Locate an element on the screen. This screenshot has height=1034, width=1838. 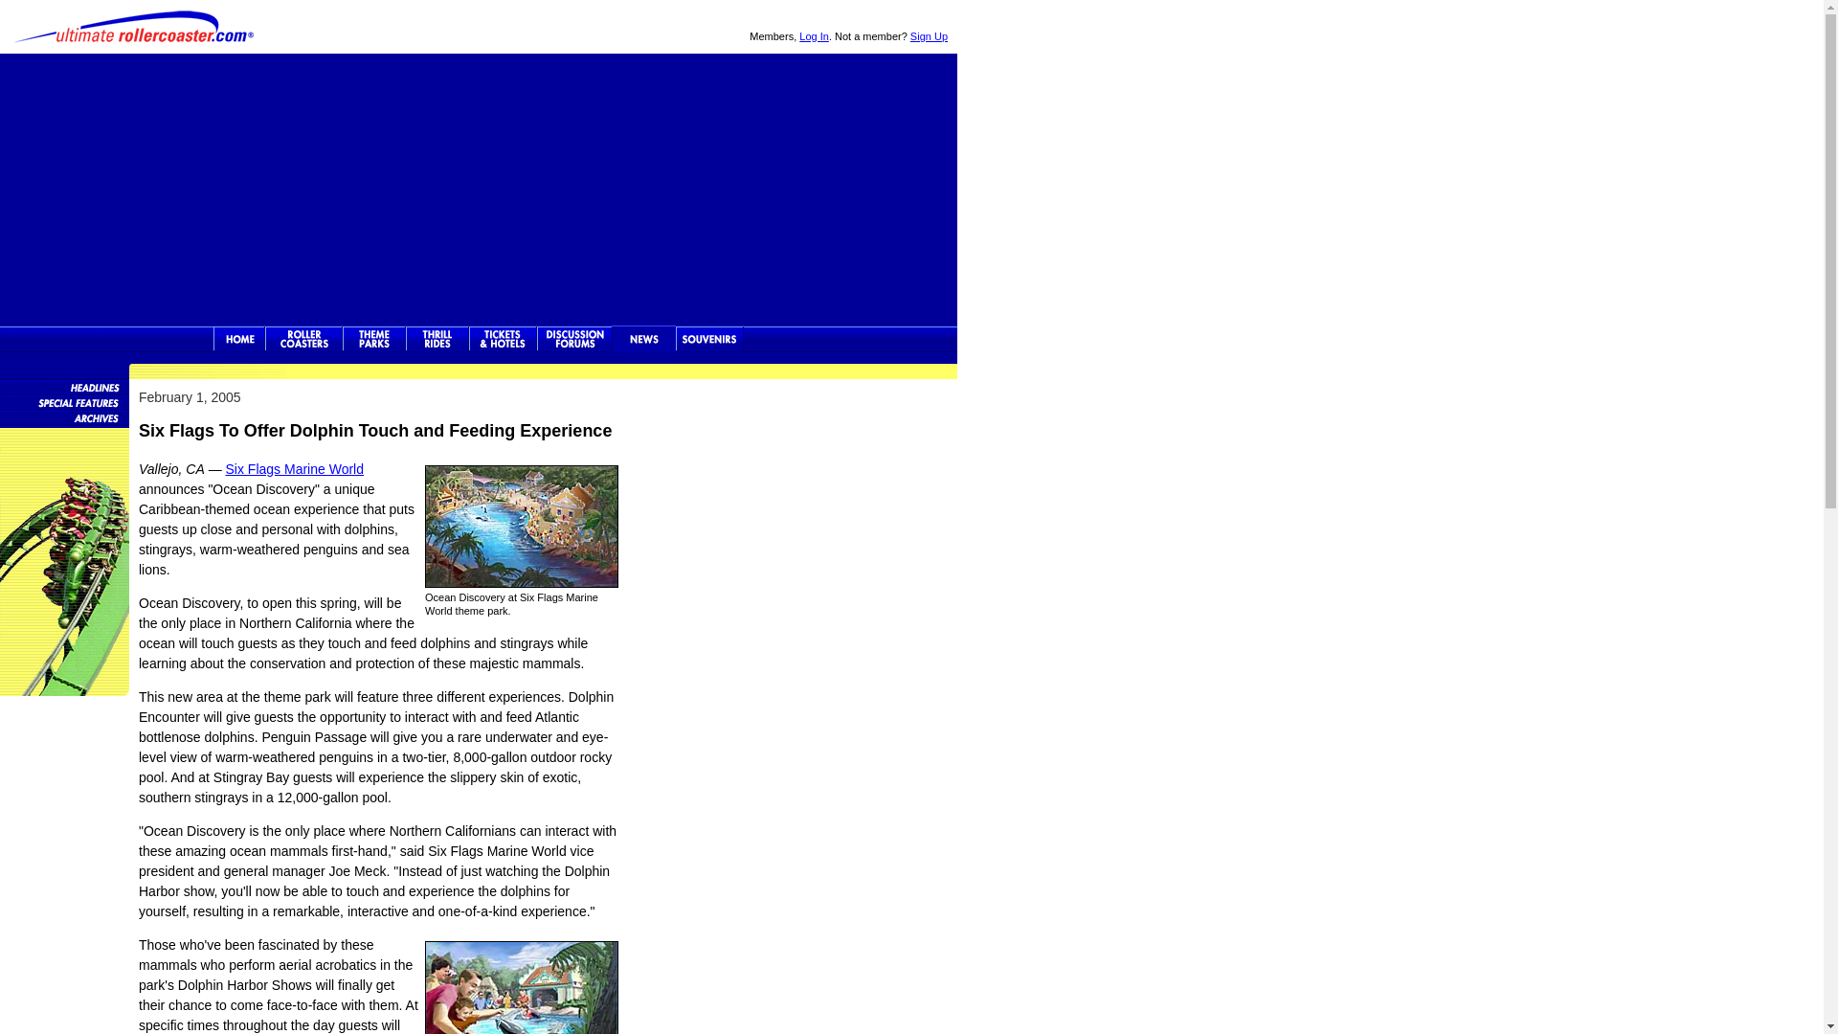
Advertisement is located at coordinates (793, 523).